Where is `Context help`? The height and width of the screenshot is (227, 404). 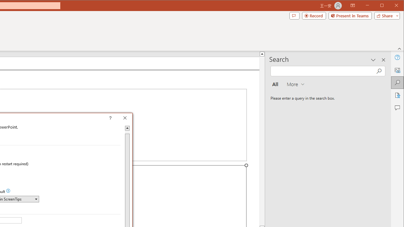 Context help is located at coordinates (119, 119).